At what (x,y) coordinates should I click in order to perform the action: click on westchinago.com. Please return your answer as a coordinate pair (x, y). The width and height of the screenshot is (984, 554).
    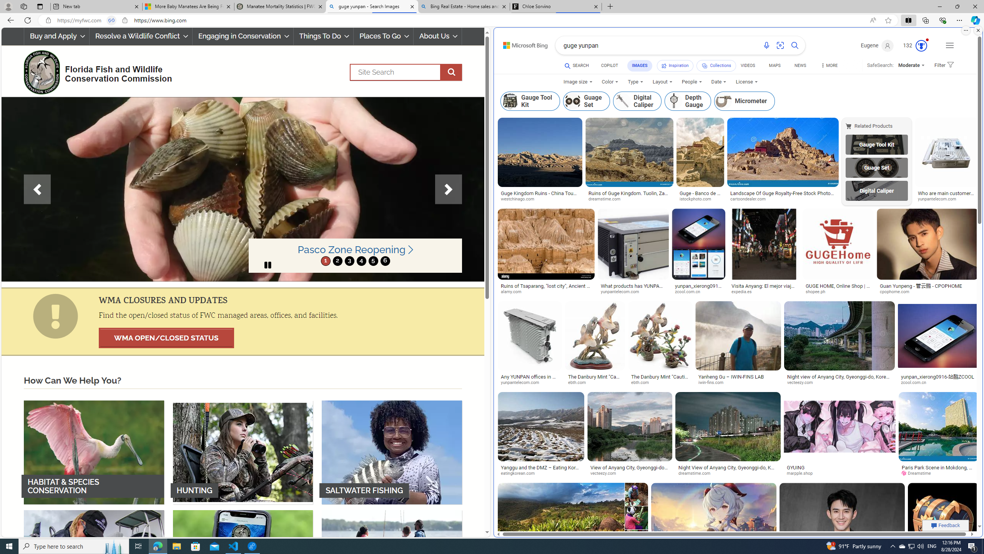
    Looking at the image, I should click on (540, 199).